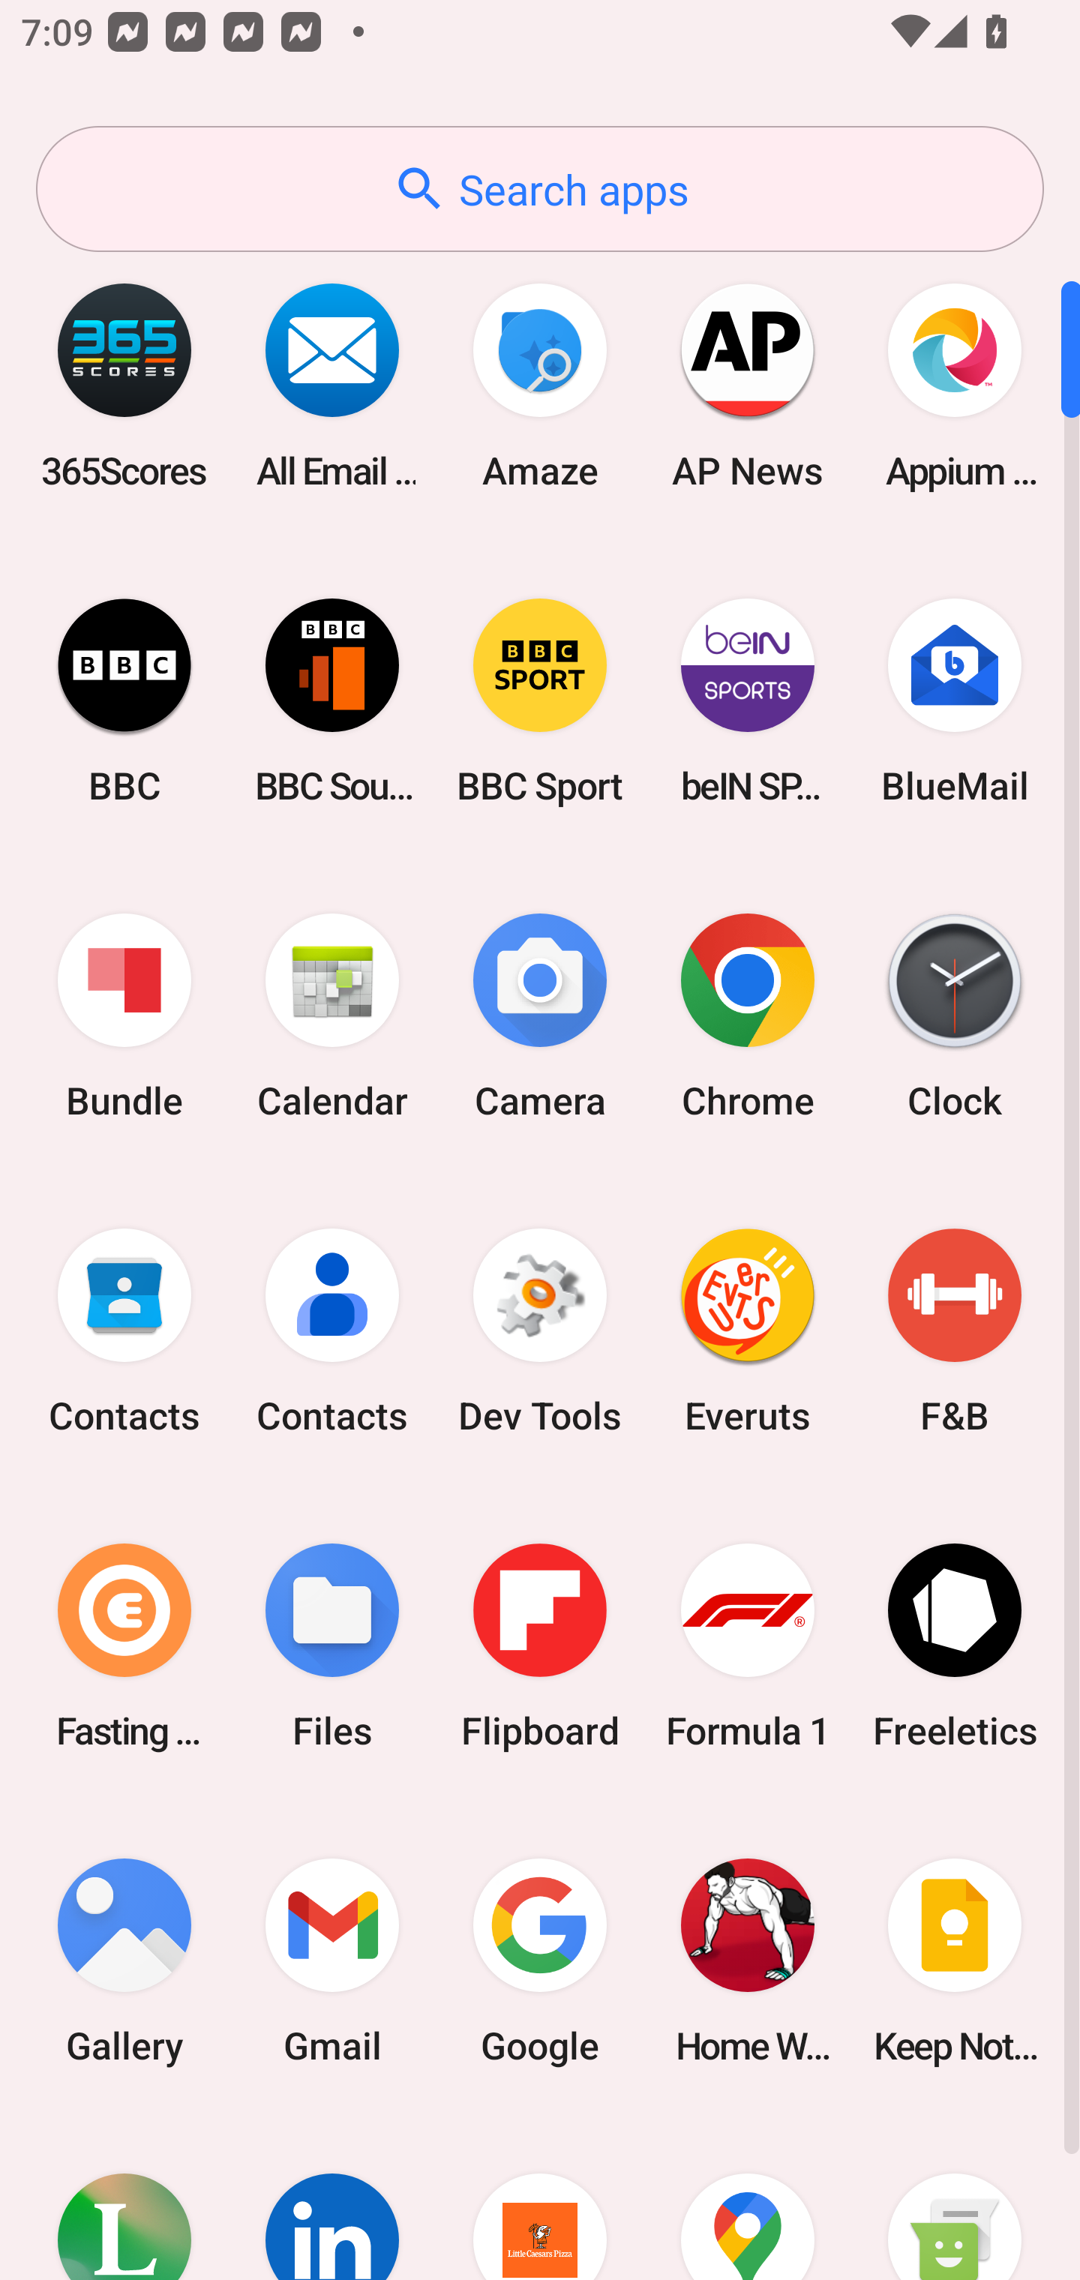 The image size is (1080, 2280). What do you see at coordinates (540, 189) in the screenshot?
I see `  Search apps` at bounding box center [540, 189].